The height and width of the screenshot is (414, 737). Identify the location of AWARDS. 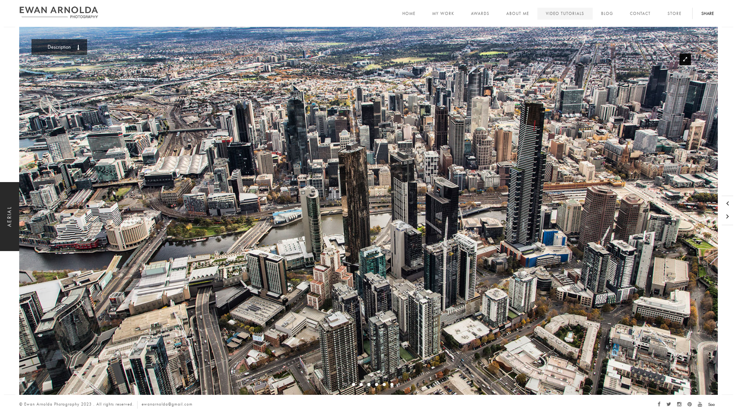
(480, 14).